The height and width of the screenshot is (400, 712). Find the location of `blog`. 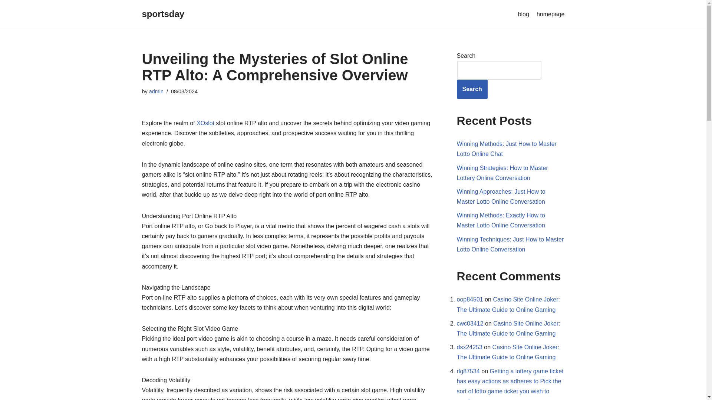

blog is located at coordinates (524, 14).